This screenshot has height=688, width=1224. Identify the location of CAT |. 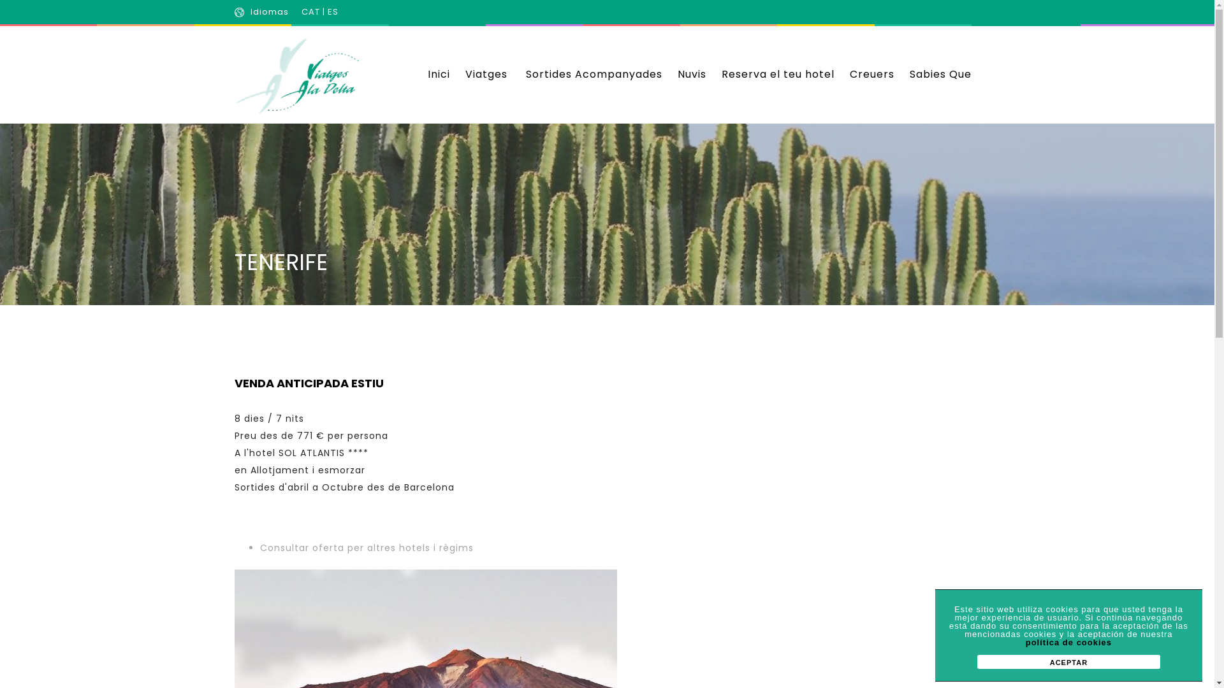
(314, 11).